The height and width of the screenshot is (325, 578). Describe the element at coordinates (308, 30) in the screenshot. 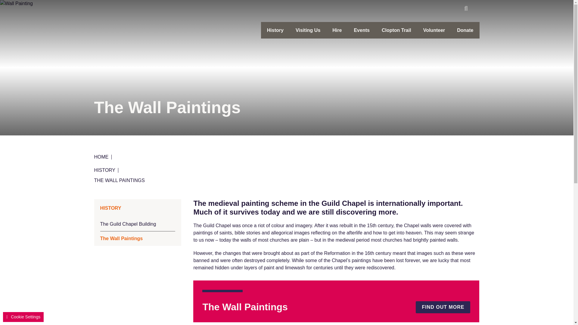

I see `Visiting Us` at that location.